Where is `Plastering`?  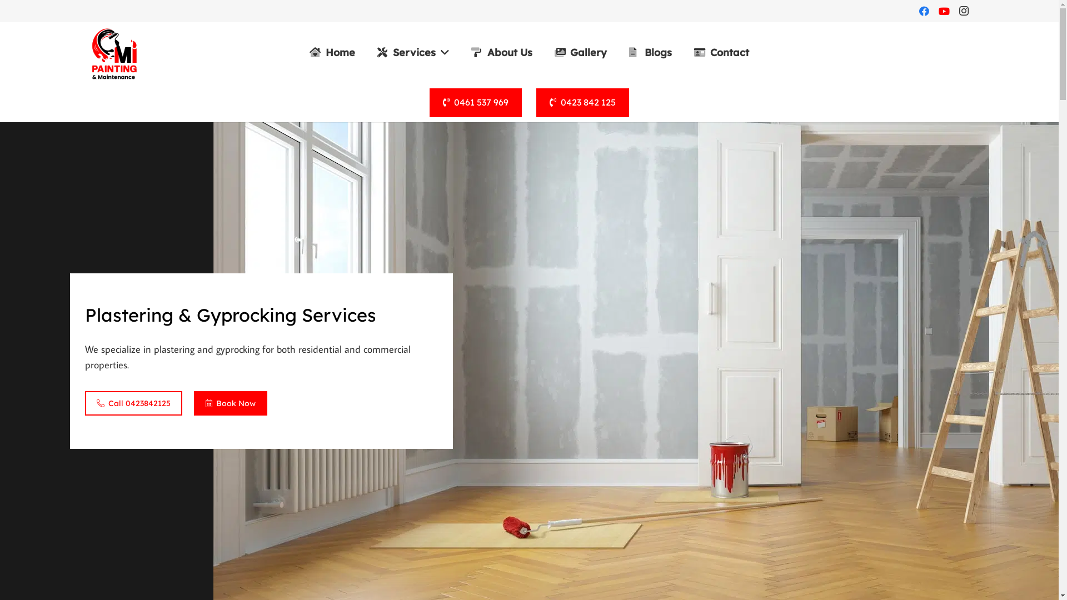
Plastering is located at coordinates (104, 133).